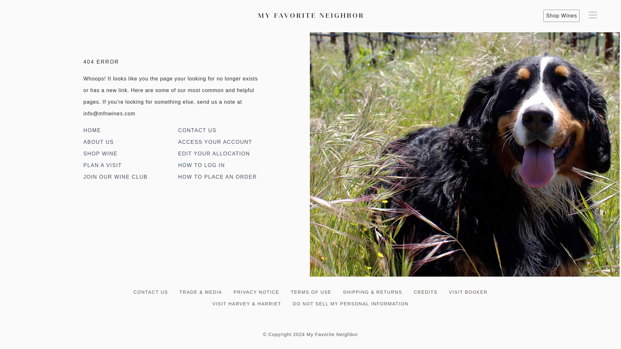  What do you see at coordinates (102, 165) in the screenshot?
I see `PLAN A VISIT` at bounding box center [102, 165].